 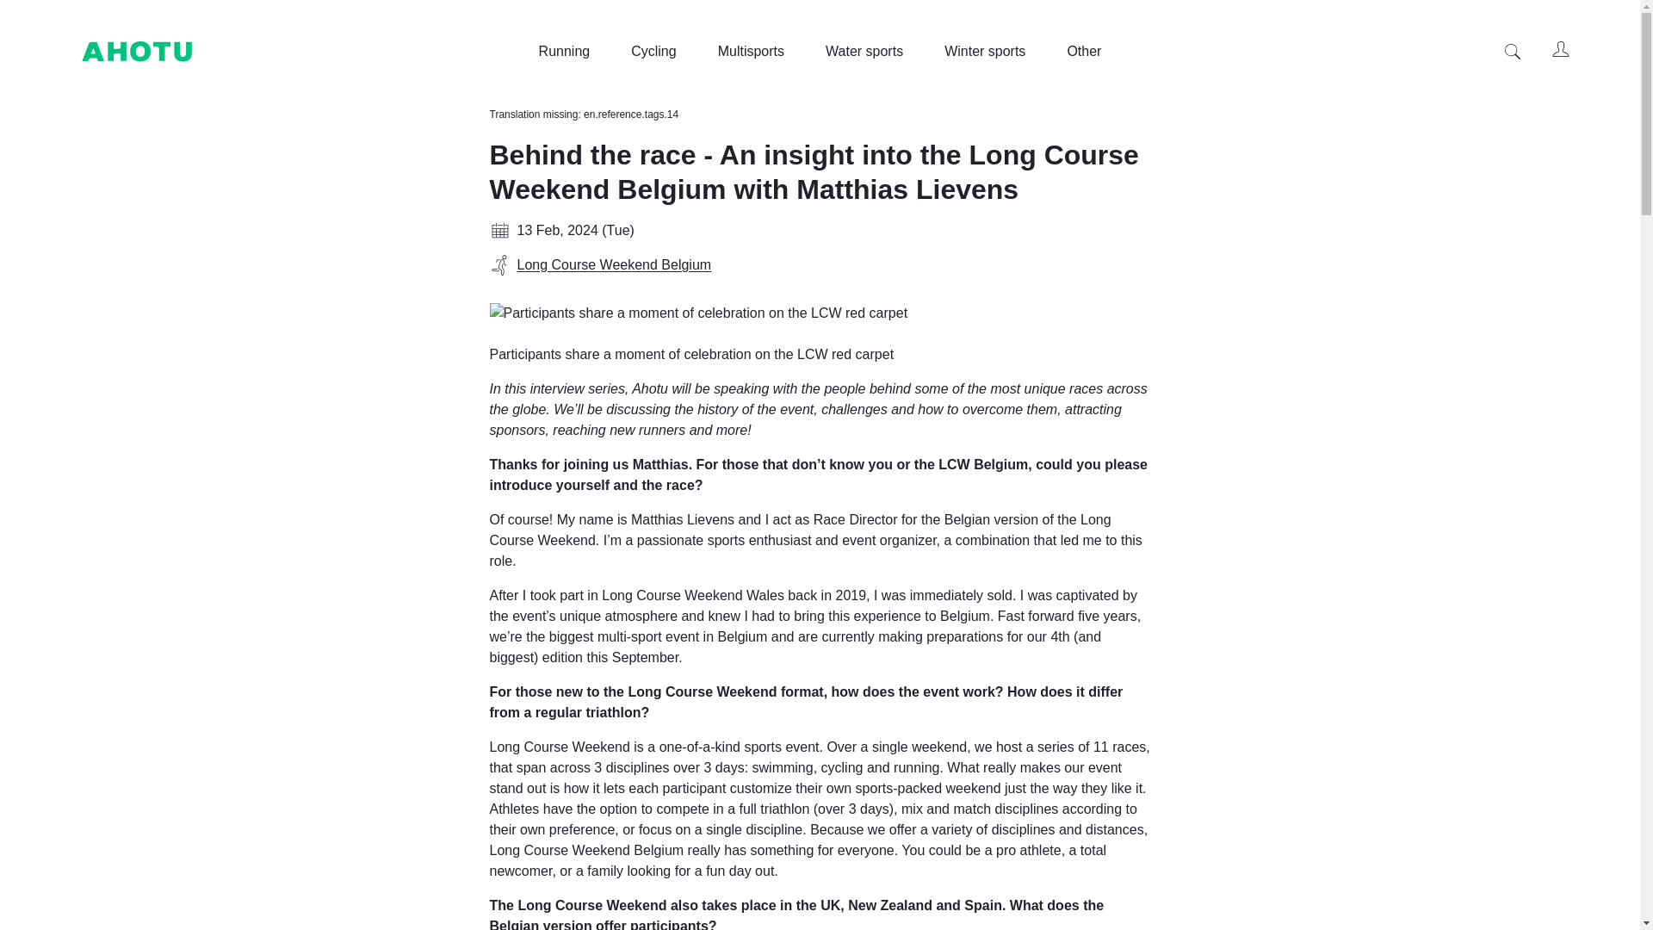 I want to click on Winter sports, so click(x=984, y=52).